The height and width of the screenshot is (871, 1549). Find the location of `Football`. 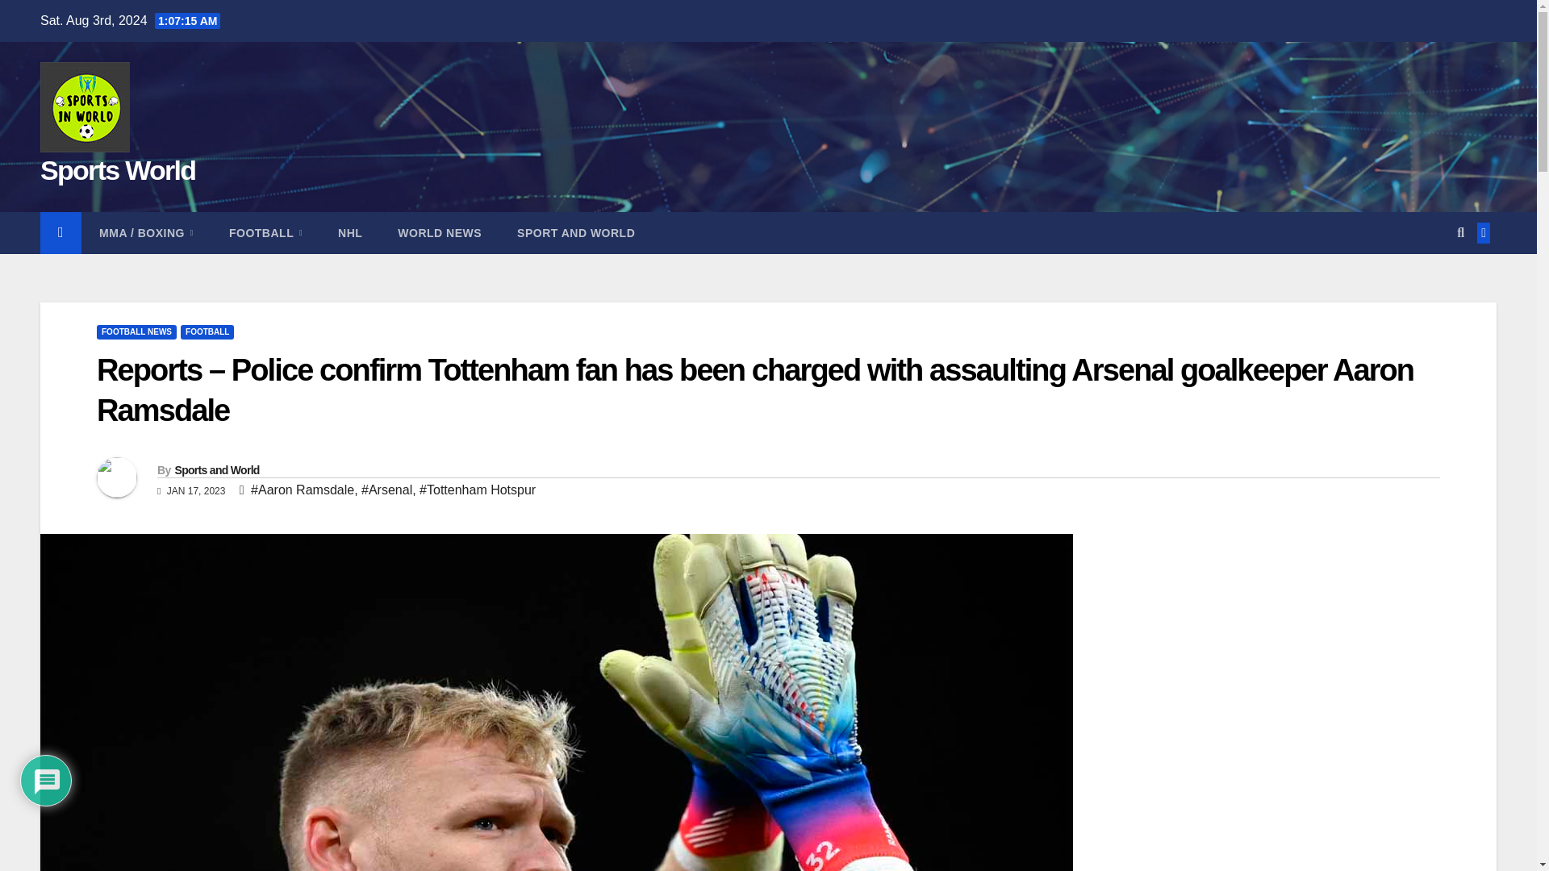

Football is located at coordinates (265, 233).